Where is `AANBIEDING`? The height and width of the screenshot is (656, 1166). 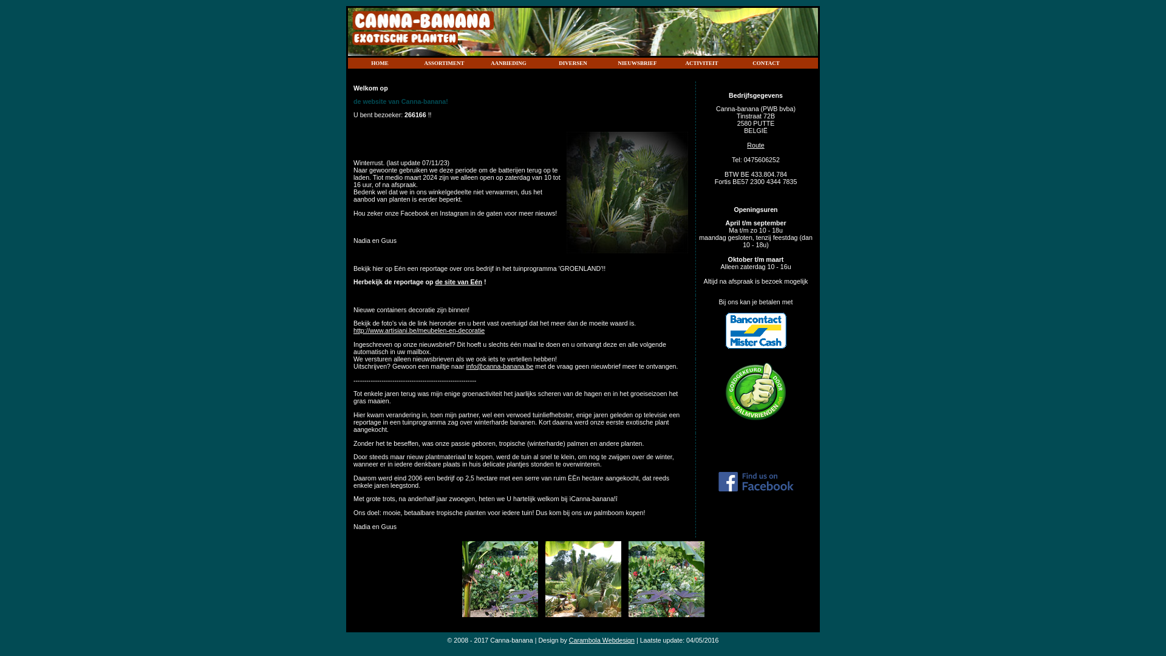 AANBIEDING is located at coordinates (509, 63).